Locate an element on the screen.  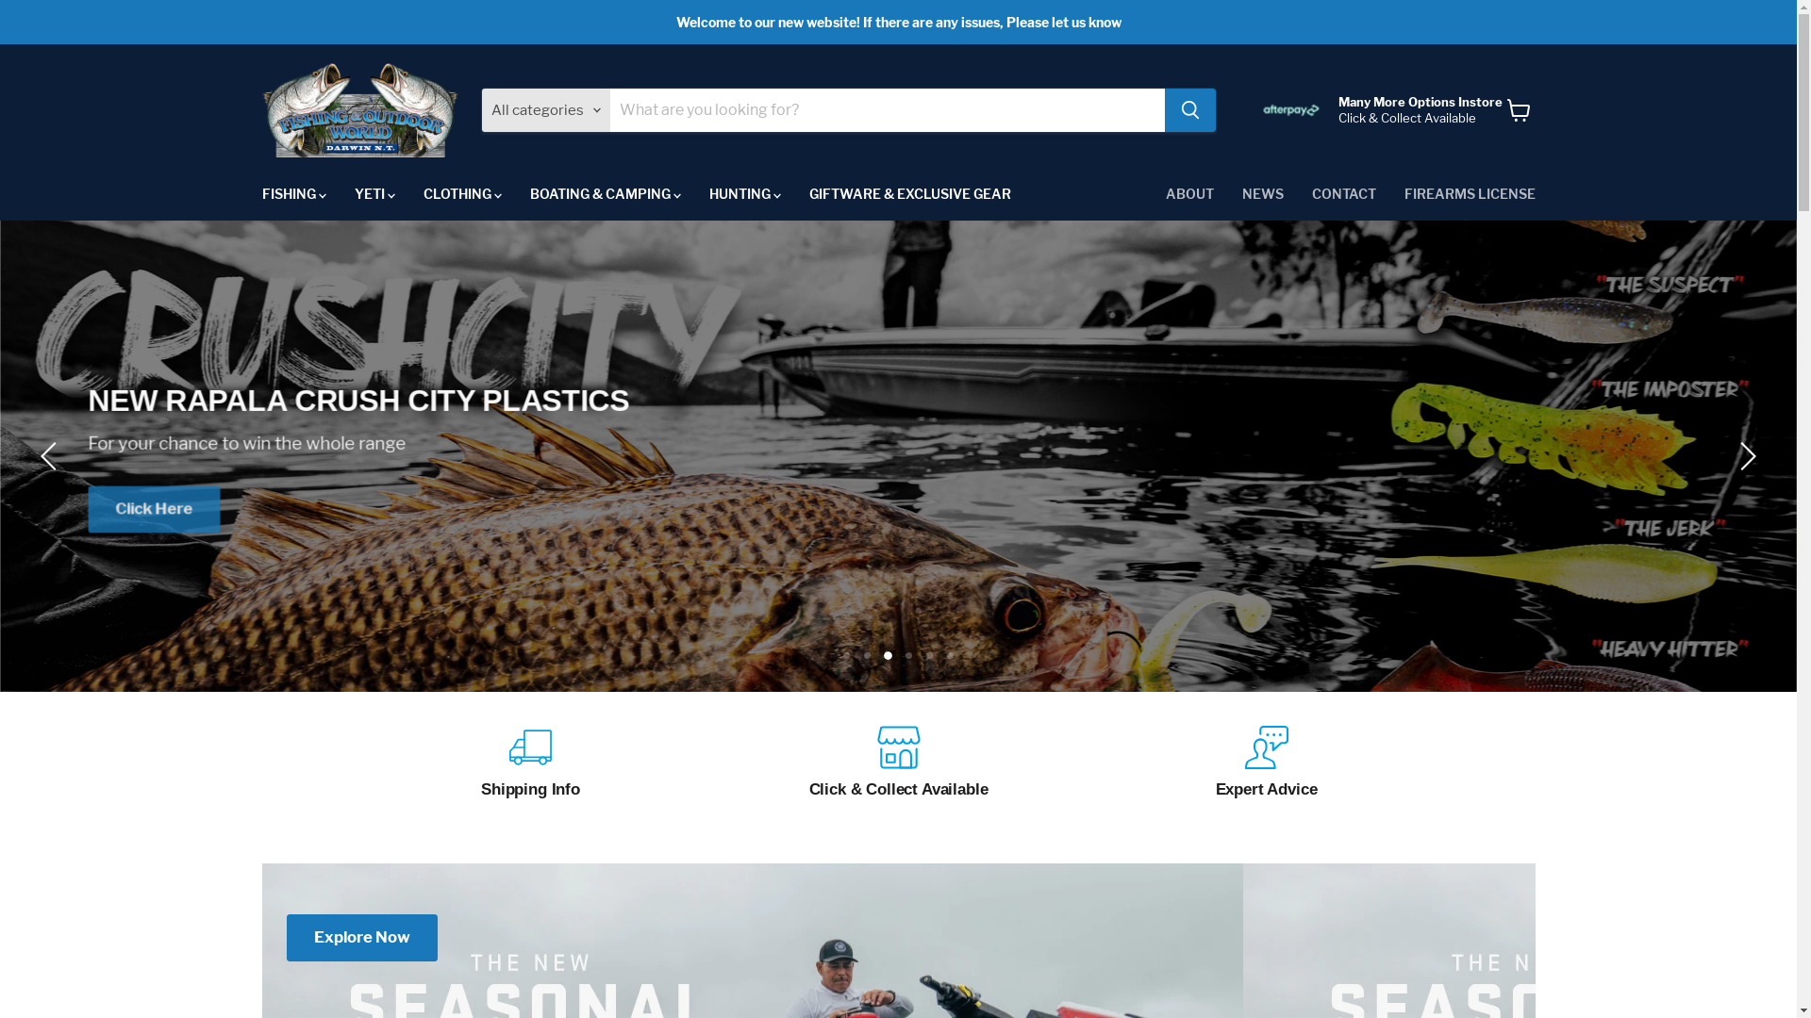
Slide 5 is located at coordinates (930, 656).